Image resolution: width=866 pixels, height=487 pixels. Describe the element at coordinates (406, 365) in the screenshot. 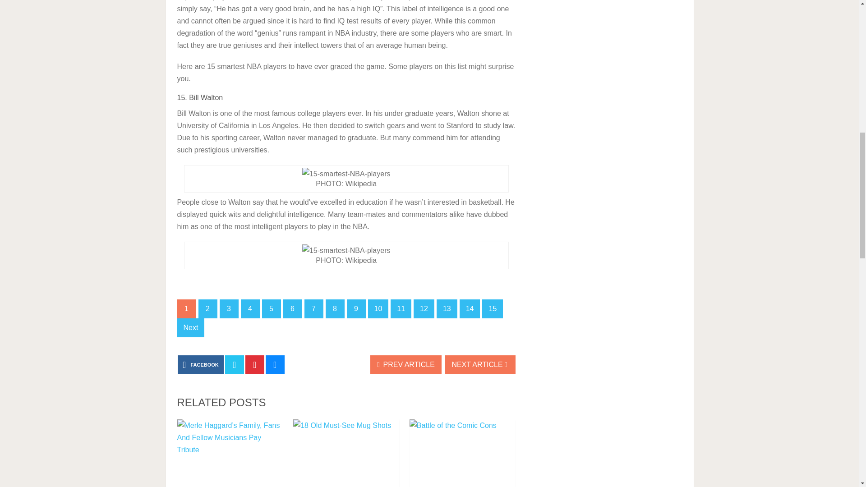

I see `PREV ARTICLE` at that location.